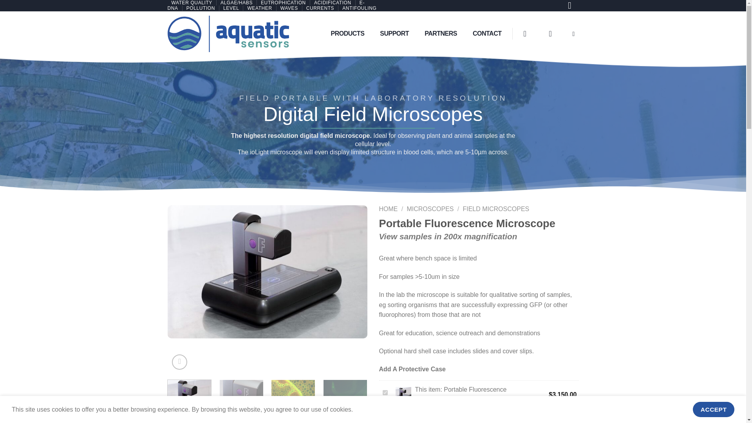 Image resolution: width=752 pixels, height=423 pixels. I want to click on Waves, so click(289, 8).